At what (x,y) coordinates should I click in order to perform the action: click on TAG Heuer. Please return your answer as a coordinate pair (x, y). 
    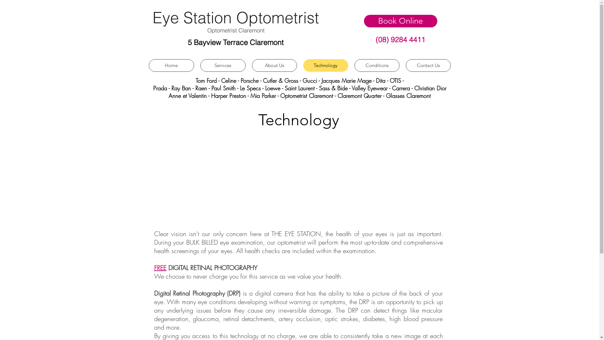
    Looking at the image, I should click on (34, 94).